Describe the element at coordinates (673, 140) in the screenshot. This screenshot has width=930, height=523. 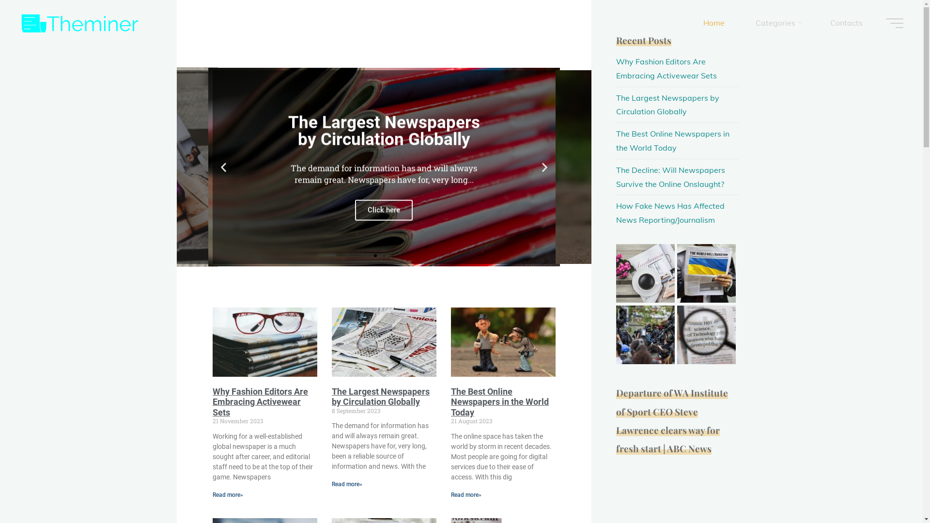
I see `The Best Online Newspapers in the World Today` at that location.